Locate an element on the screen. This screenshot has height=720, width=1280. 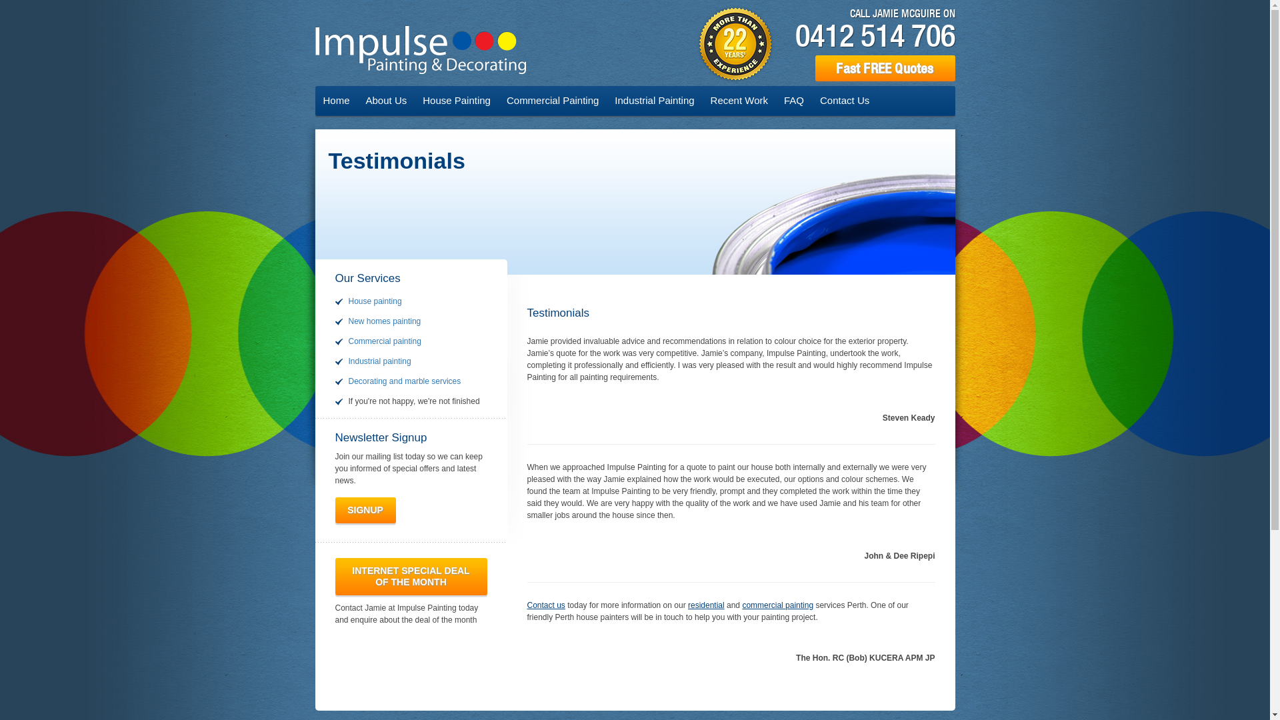
House painting is located at coordinates (375, 301).